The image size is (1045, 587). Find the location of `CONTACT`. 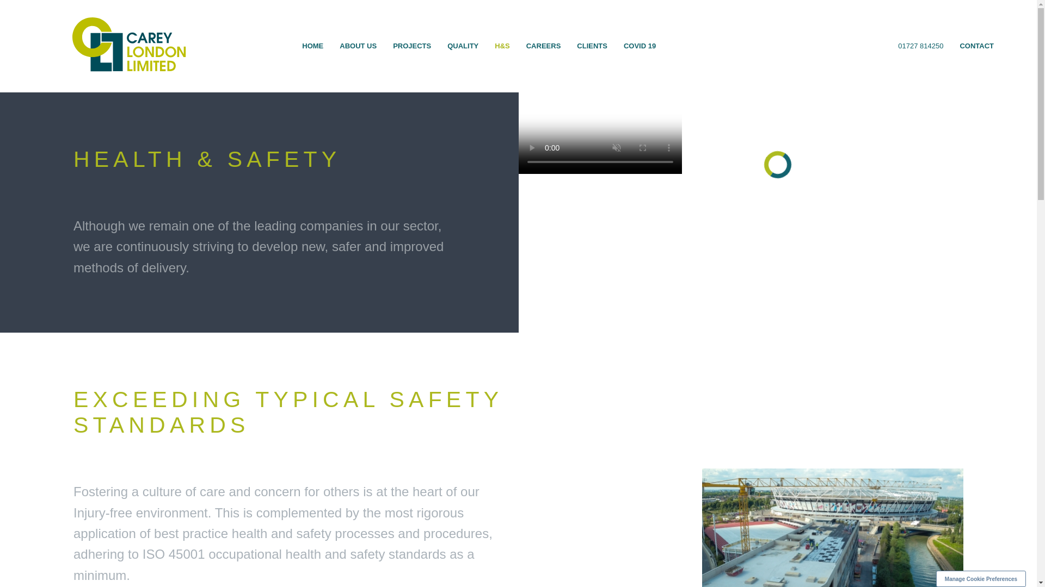

CONTACT is located at coordinates (976, 46).